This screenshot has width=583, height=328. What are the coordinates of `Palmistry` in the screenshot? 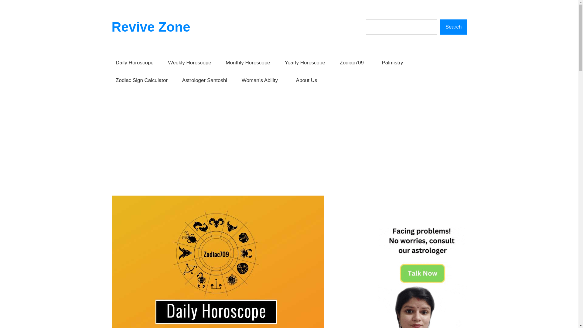 It's located at (392, 63).